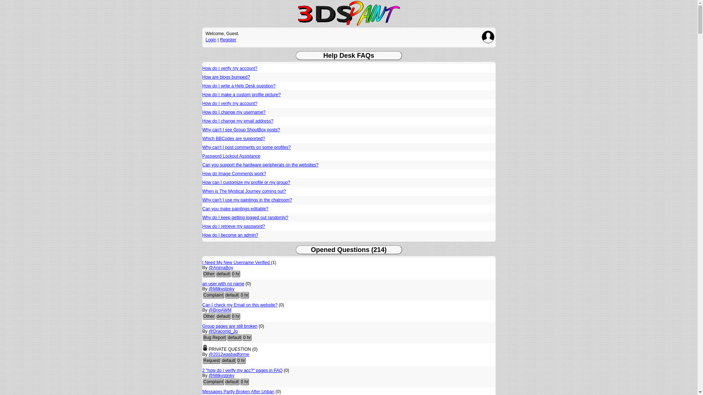 This screenshot has height=395, width=703. I want to click on How do Image Comments work?, so click(234, 174).